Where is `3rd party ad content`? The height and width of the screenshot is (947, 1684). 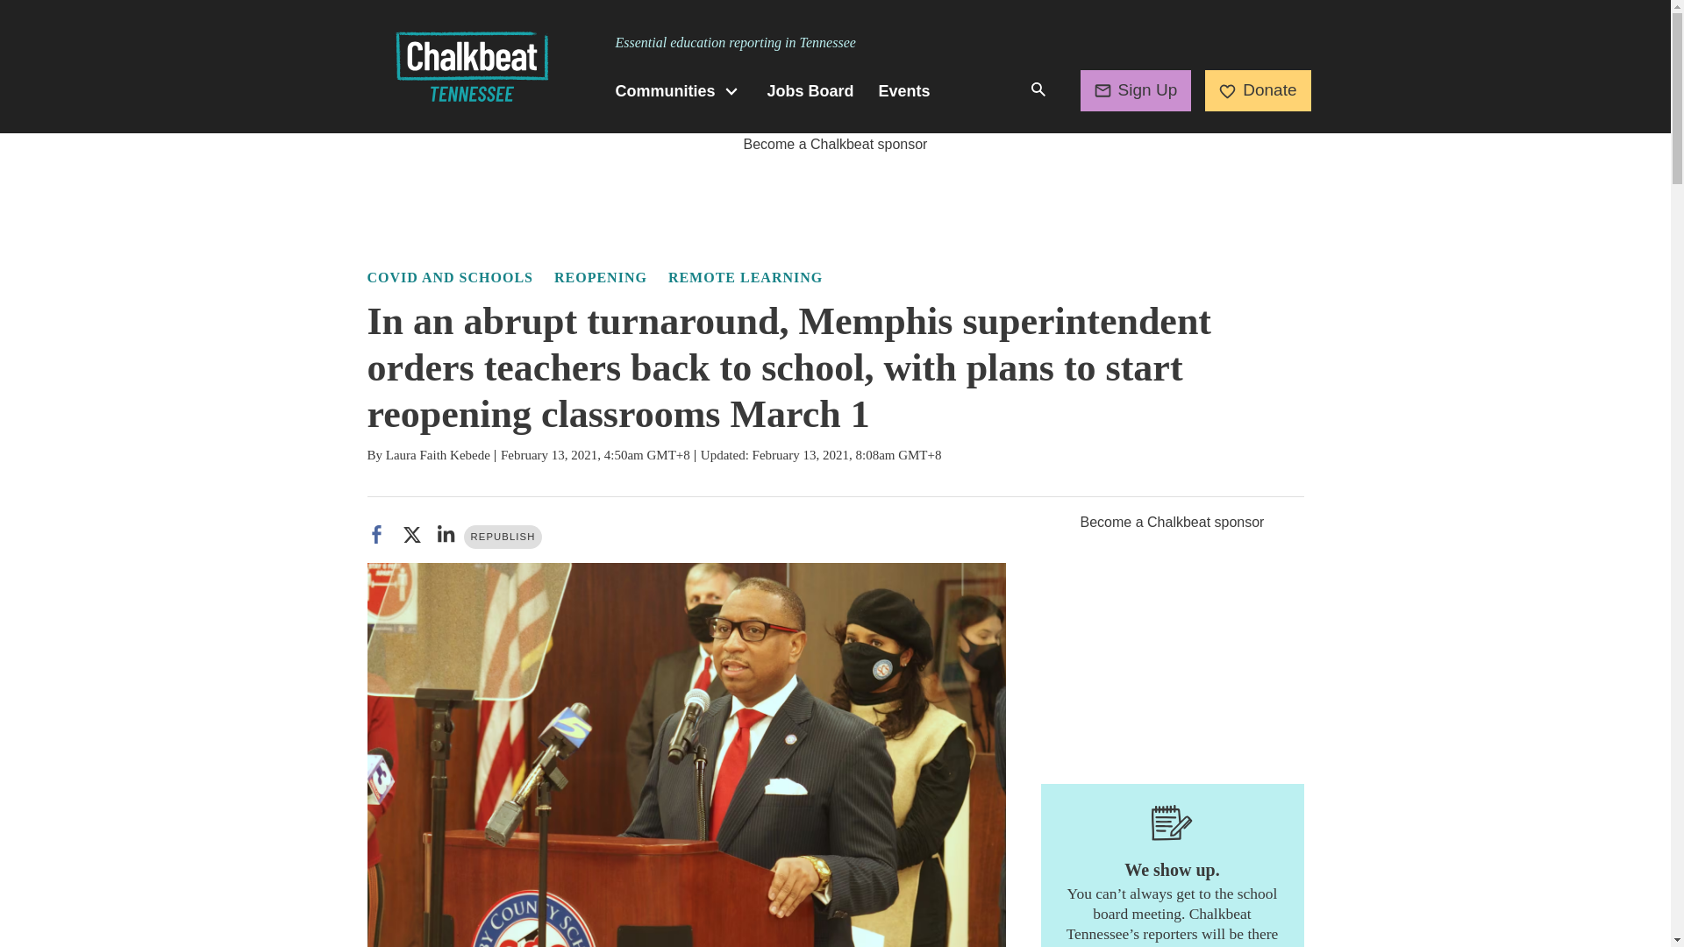 3rd party ad content is located at coordinates (1172, 642).